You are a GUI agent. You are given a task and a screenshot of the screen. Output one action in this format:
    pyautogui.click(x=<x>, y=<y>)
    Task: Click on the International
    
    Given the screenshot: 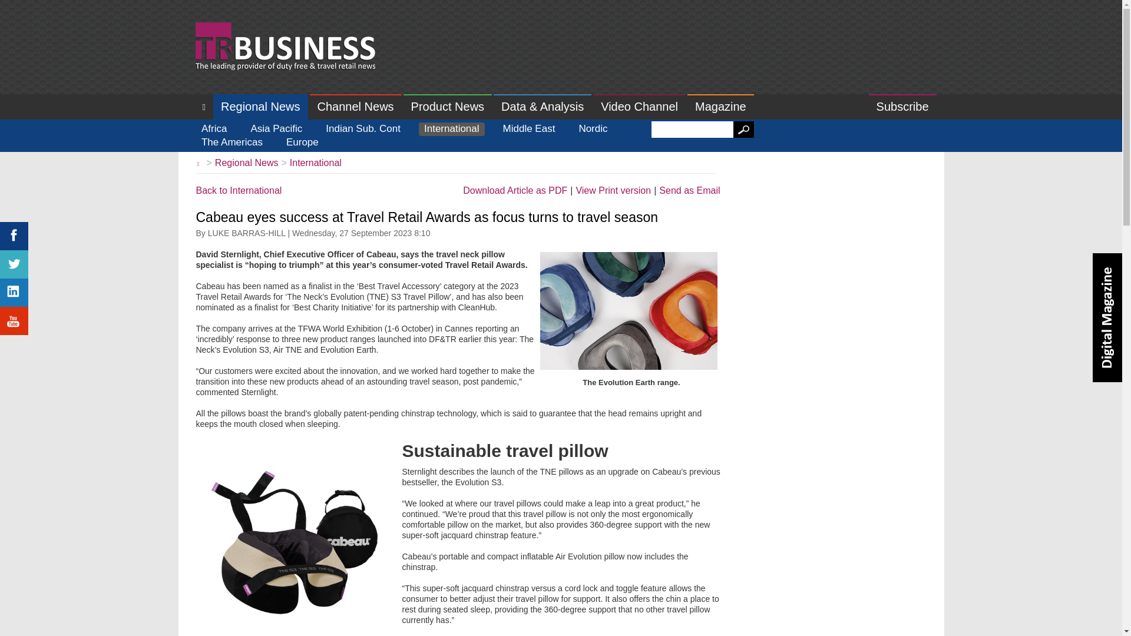 What is the action you would take?
    pyautogui.click(x=451, y=130)
    